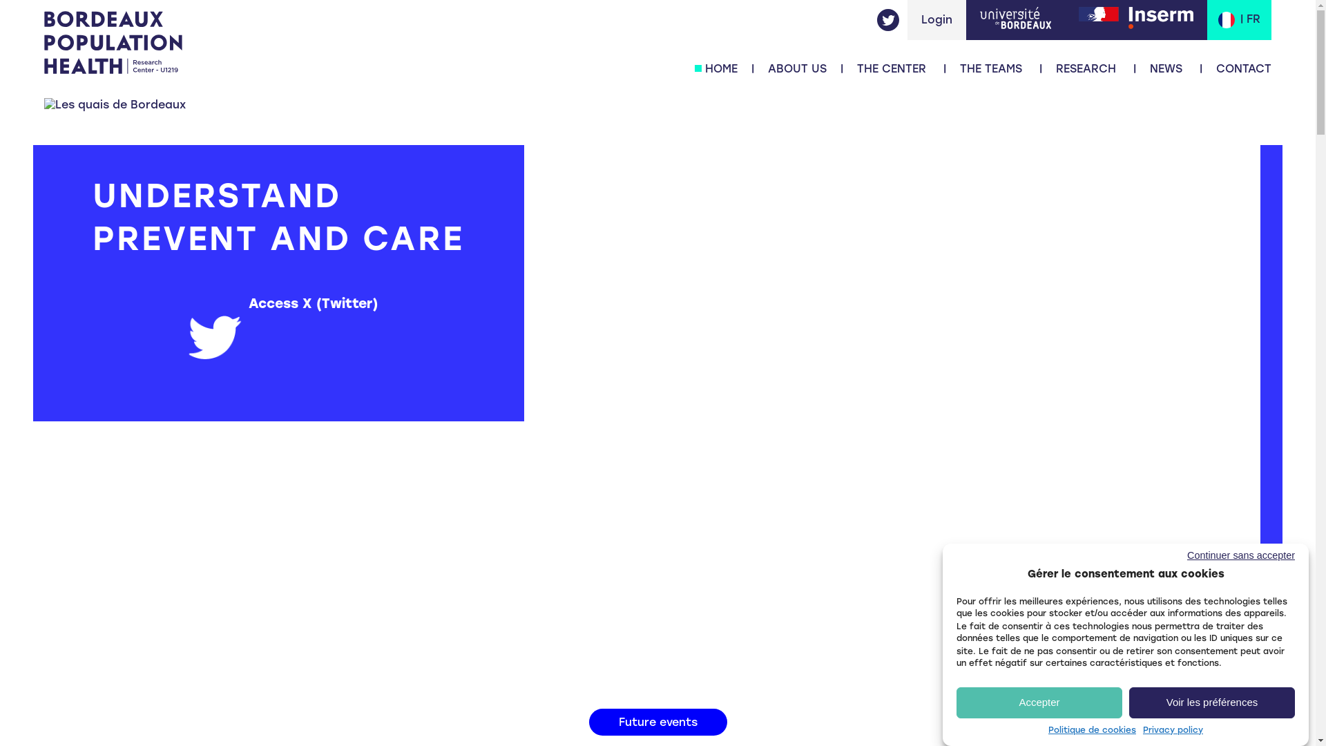 This screenshot has width=1326, height=746. Describe the element at coordinates (991, 69) in the screenshot. I see `THE TEAMS` at that location.